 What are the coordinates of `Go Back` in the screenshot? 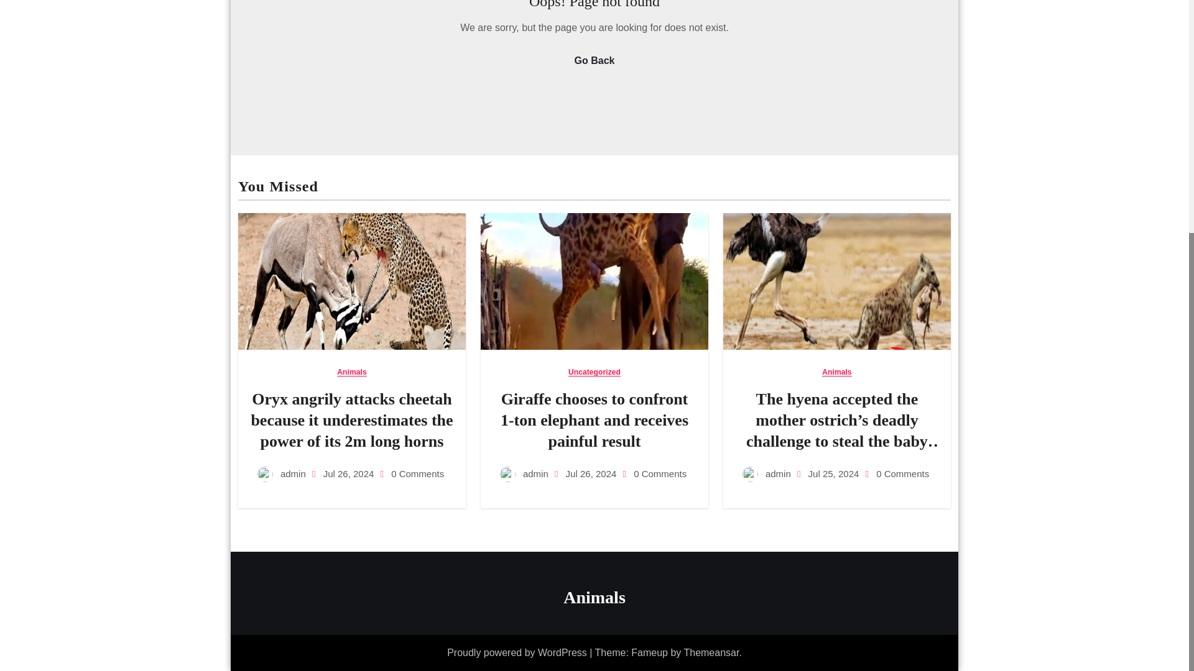 It's located at (595, 60).